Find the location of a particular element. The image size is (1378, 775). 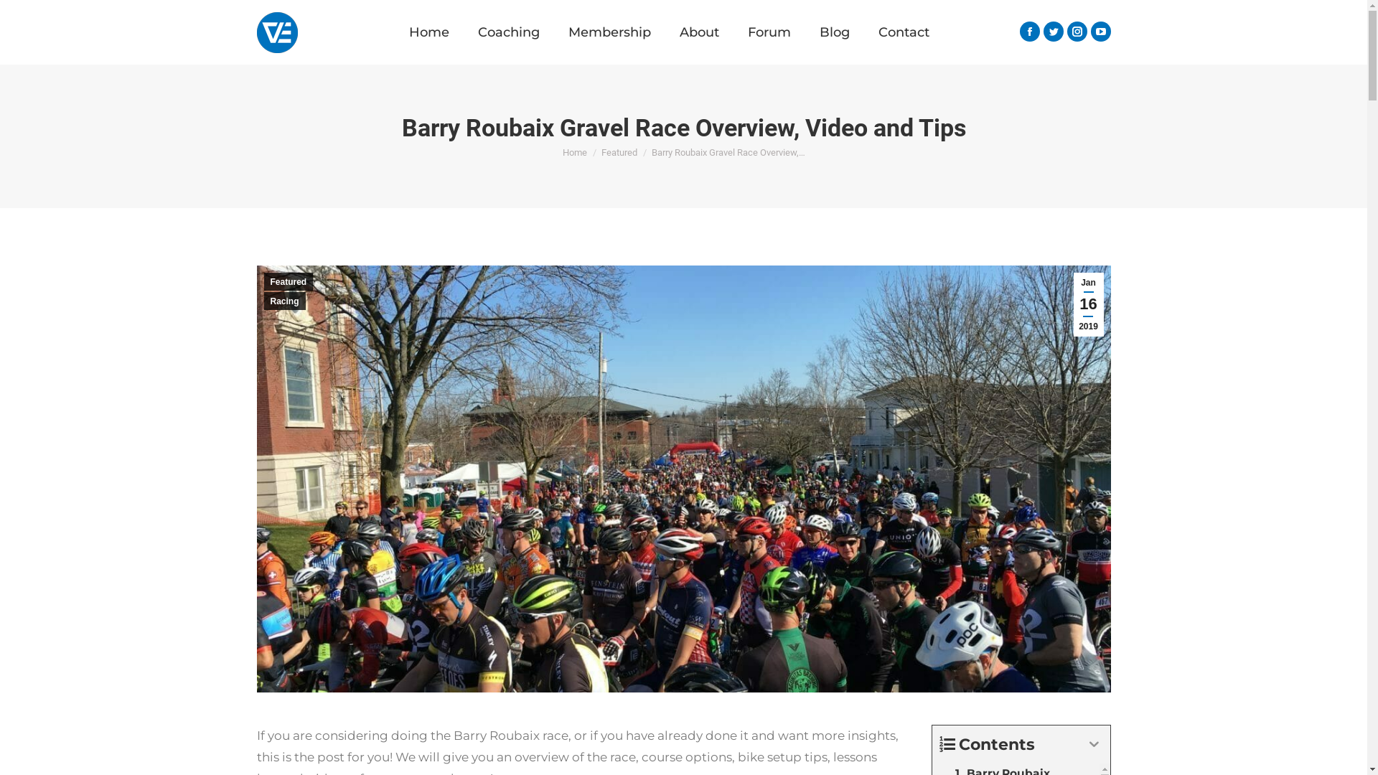

Blog is located at coordinates (835, 32).